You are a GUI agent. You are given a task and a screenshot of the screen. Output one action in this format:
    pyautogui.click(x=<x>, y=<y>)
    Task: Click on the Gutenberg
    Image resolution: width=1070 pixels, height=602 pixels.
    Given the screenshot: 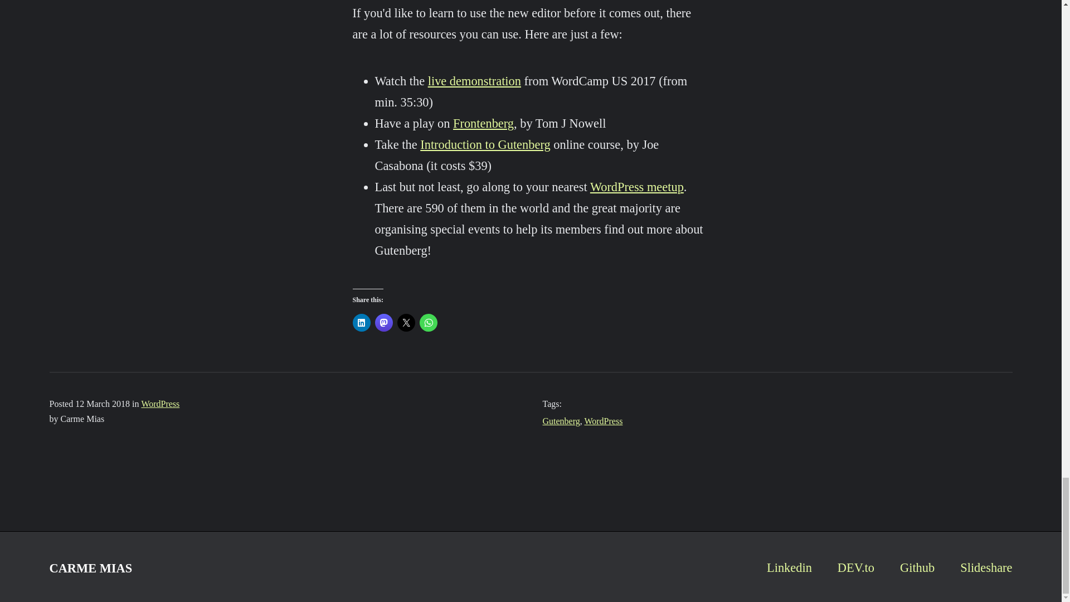 What is the action you would take?
    pyautogui.click(x=561, y=421)
    